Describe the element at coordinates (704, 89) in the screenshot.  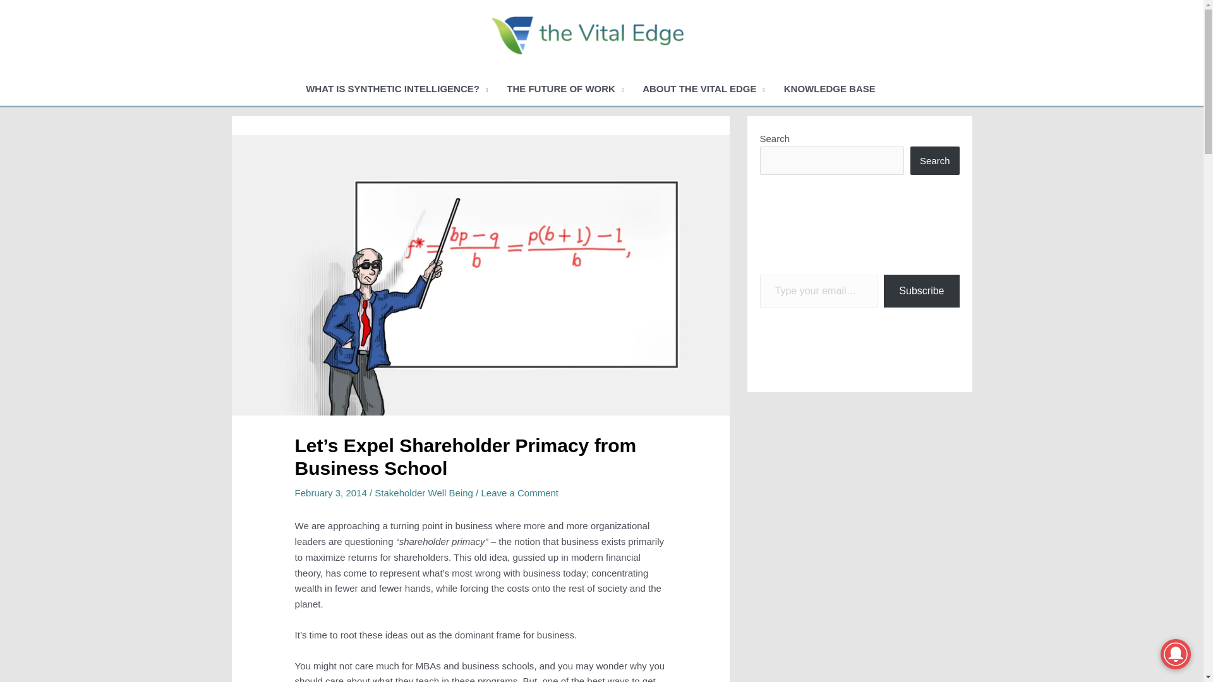
I see `ABOUT THE VITAL EDGE` at that location.